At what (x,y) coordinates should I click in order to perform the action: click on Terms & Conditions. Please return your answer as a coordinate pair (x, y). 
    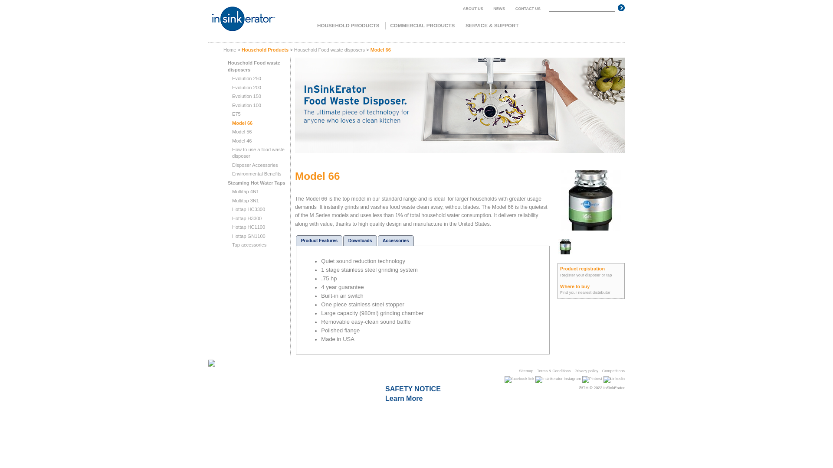
    Looking at the image, I should click on (554, 371).